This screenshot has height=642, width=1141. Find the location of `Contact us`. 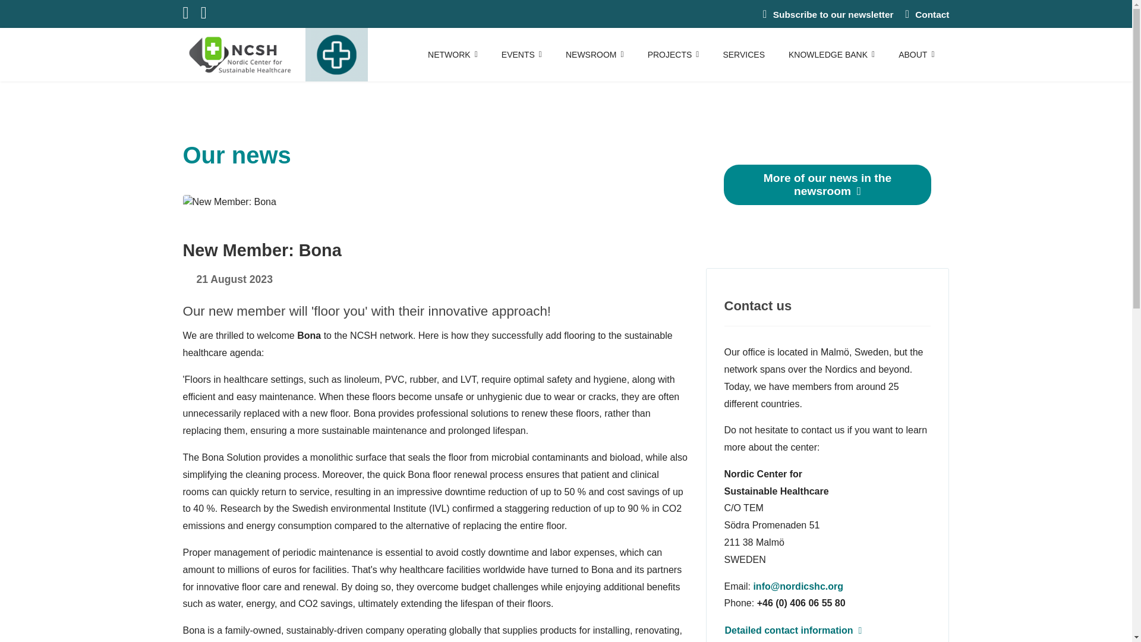

Contact us is located at coordinates (932, 14).